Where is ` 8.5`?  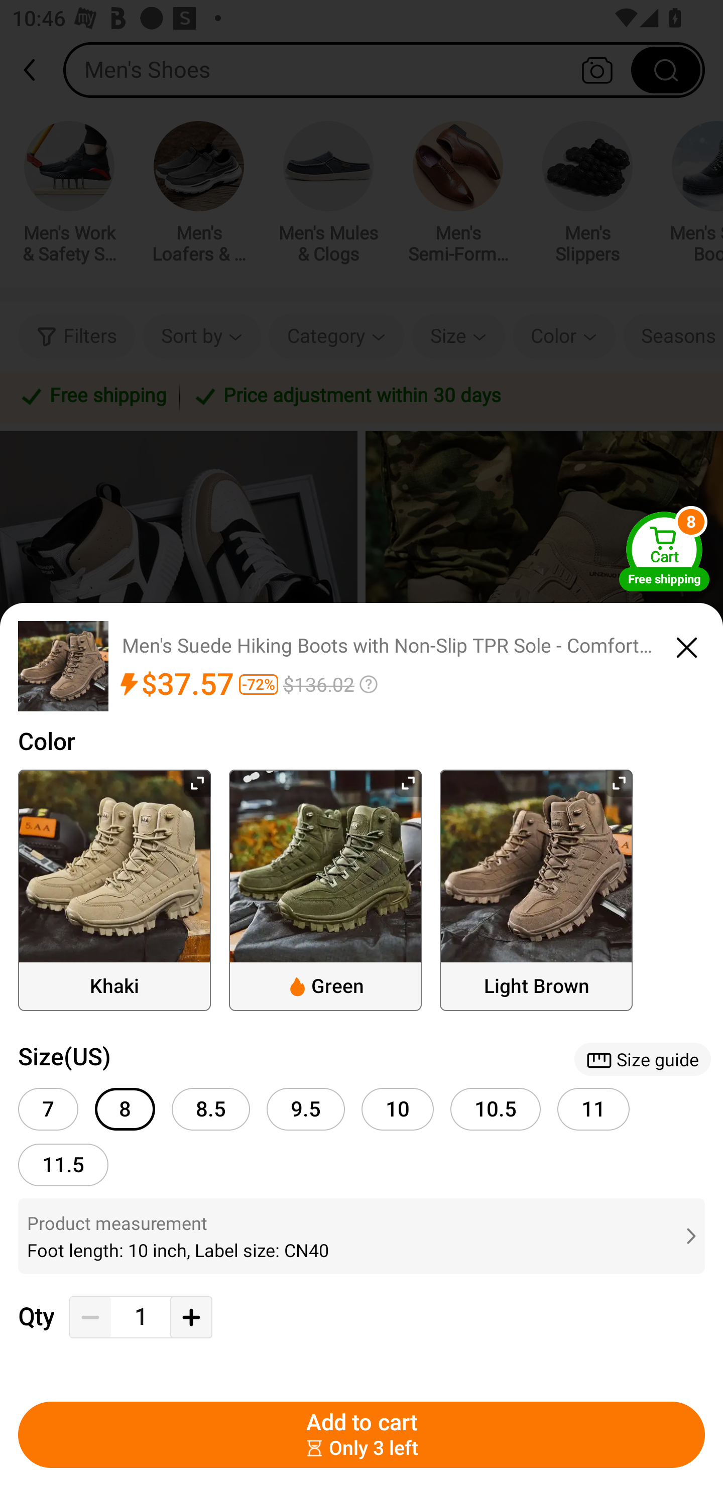  8.5 is located at coordinates (211, 1109).